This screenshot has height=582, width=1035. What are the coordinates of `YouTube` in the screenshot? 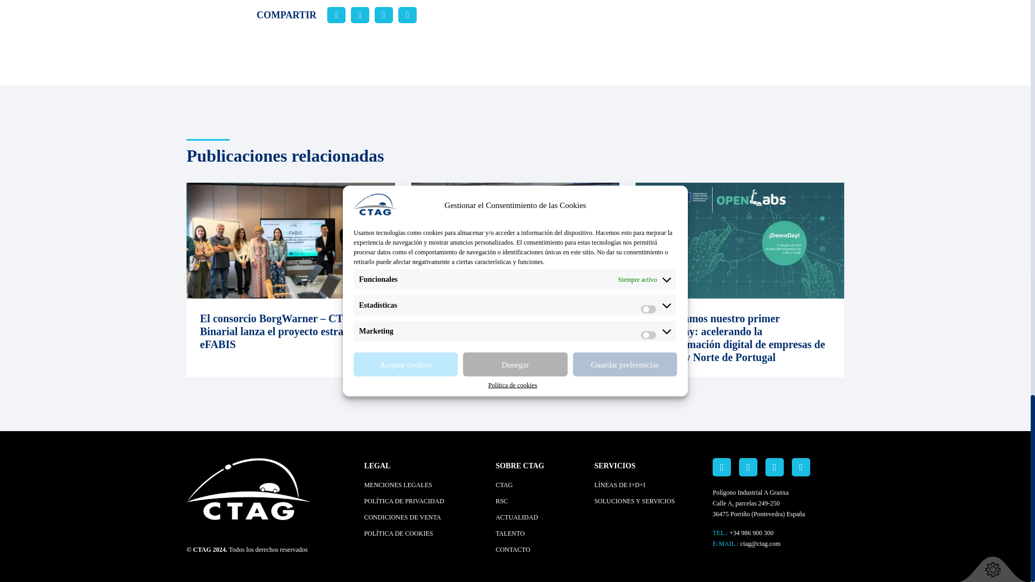 It's located at (748, 467).